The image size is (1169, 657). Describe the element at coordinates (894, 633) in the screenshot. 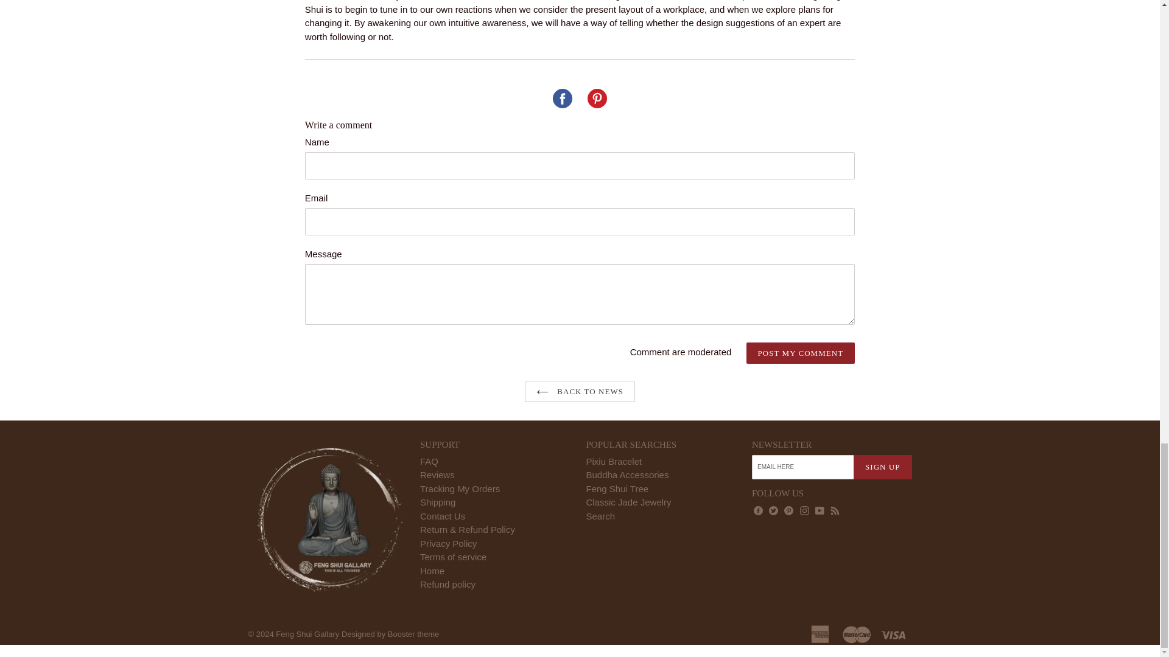

I see `visa` at that location.